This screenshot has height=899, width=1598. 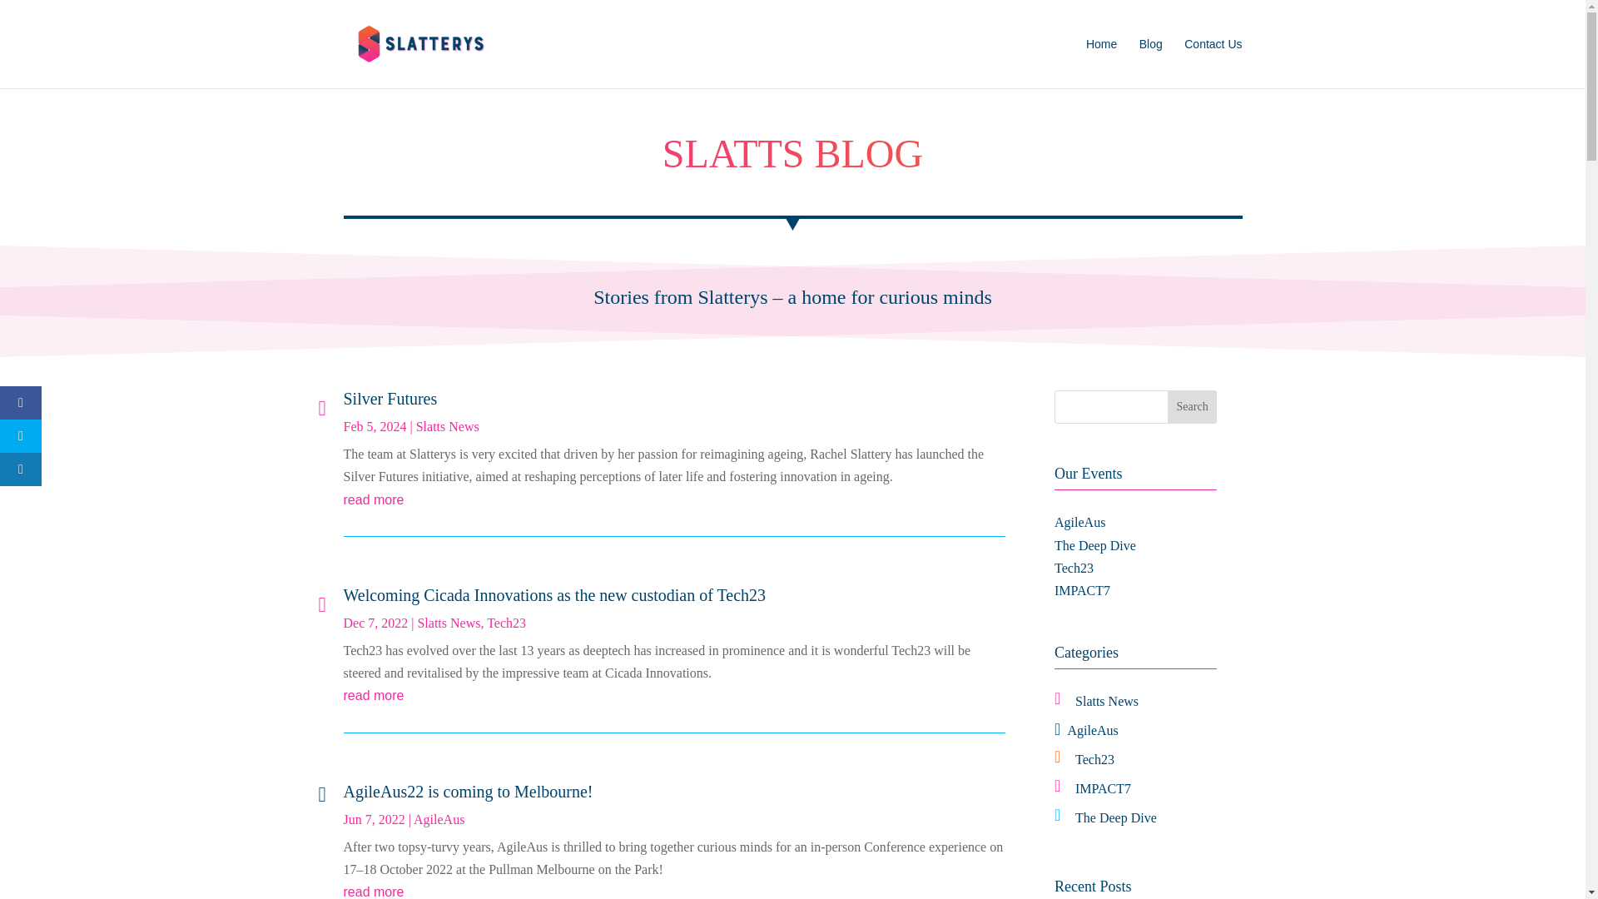 What do you see at coordinates (674, 890) in the screenshot?
I see `read more` at bounding box center [674, 890].